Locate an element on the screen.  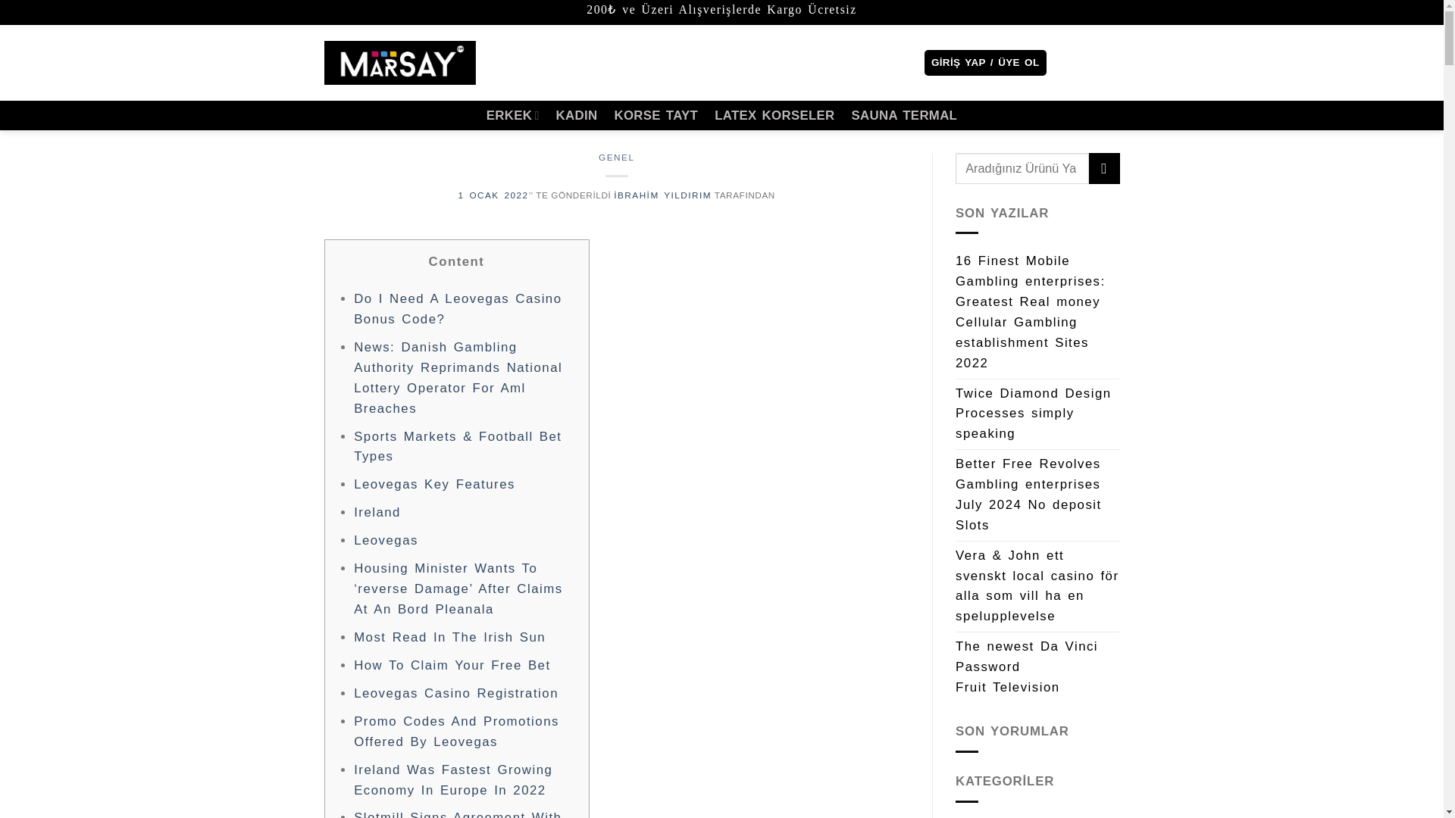
Ireland is located at coordinates (377, 512).